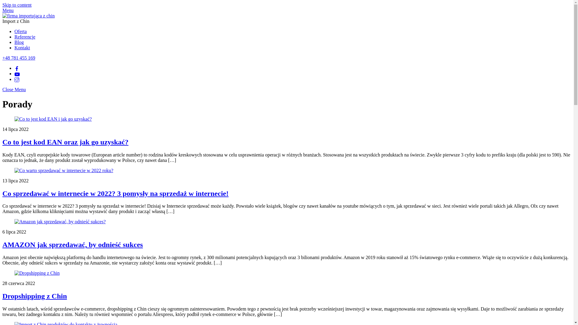  What do you see at coordinates (20, 31) in the screenshot?
I see `Oferta` at bounding box center [20, 31].